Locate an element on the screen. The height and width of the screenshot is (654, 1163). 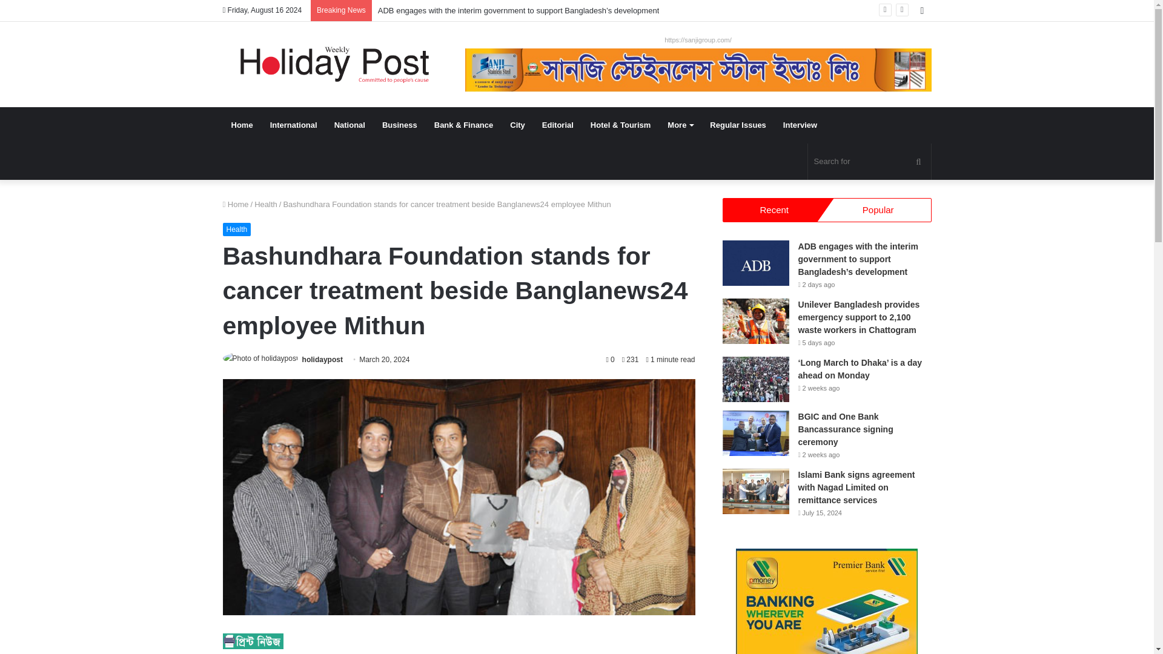
More is located at coordinates (680, 125).